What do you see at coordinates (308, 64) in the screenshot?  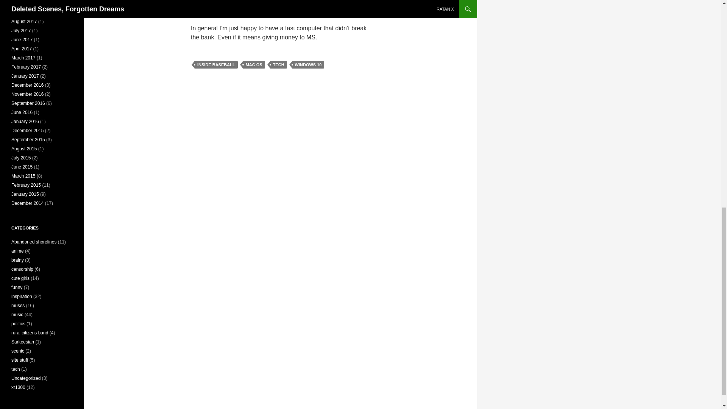 I see `WINDOWS 10` at bounding box center [308, 64].